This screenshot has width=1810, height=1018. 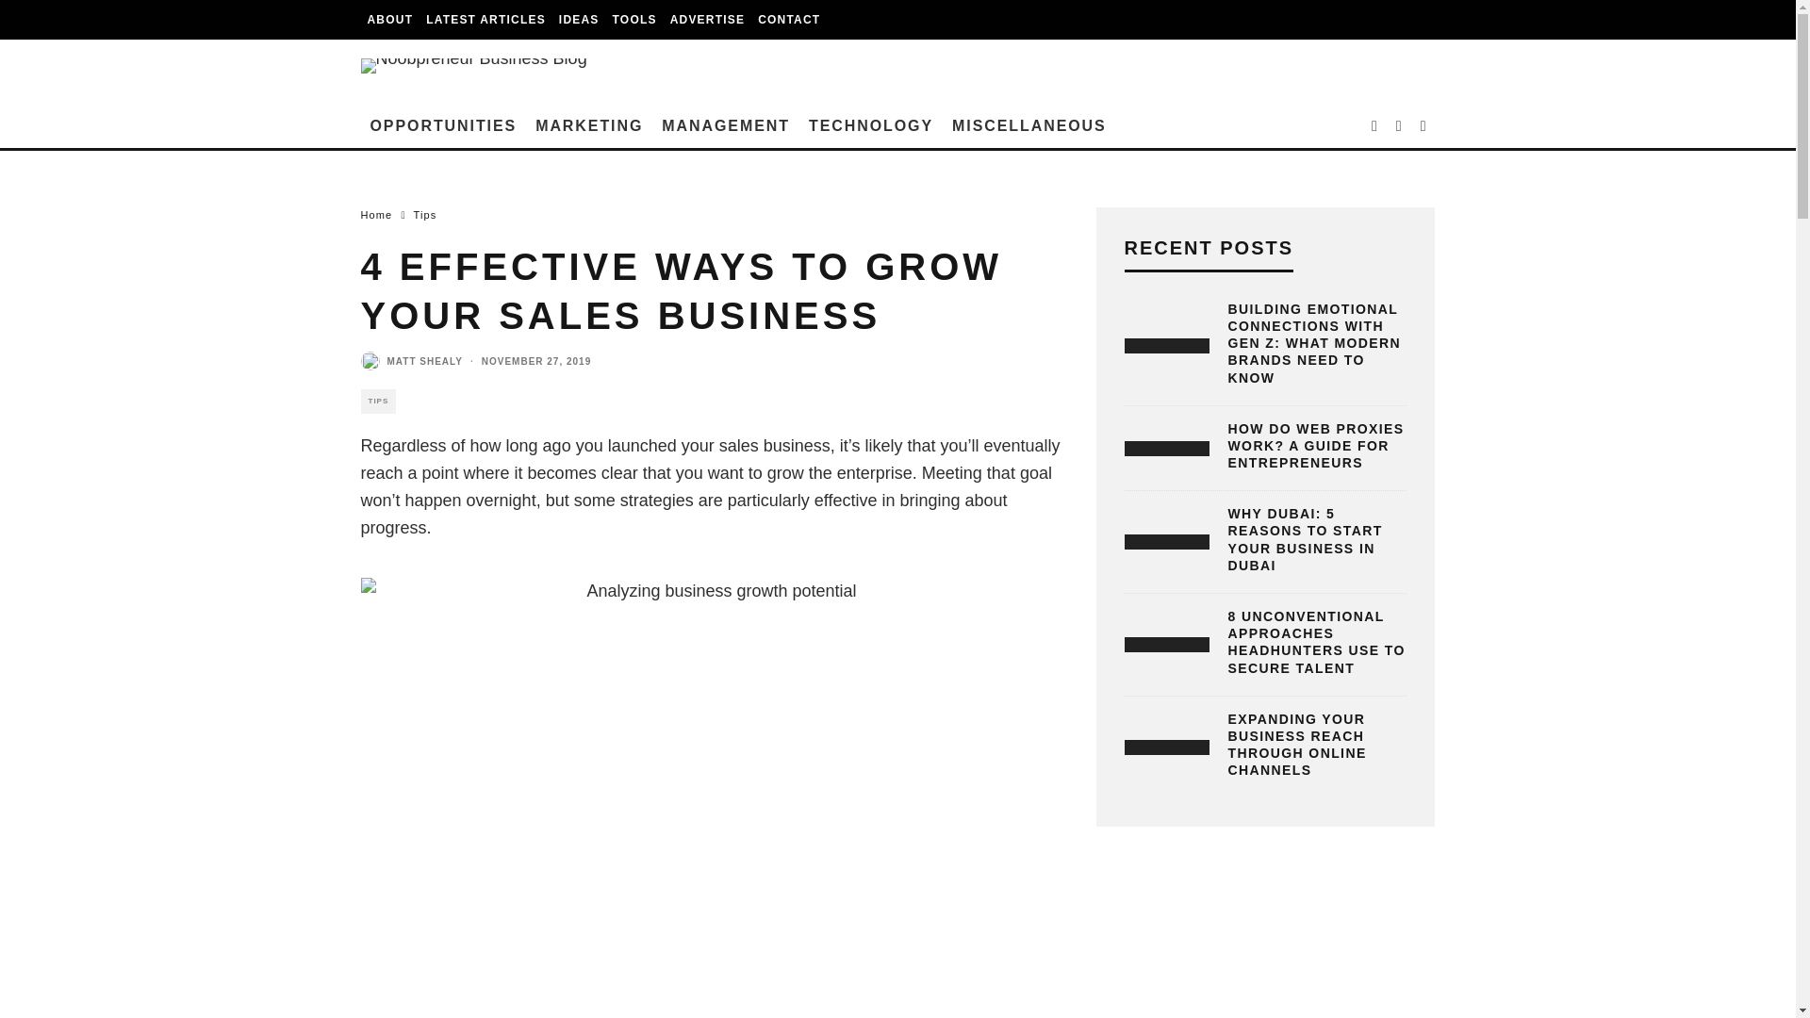 I want to click on Small Business Ideas, so click(x=579, y=20).